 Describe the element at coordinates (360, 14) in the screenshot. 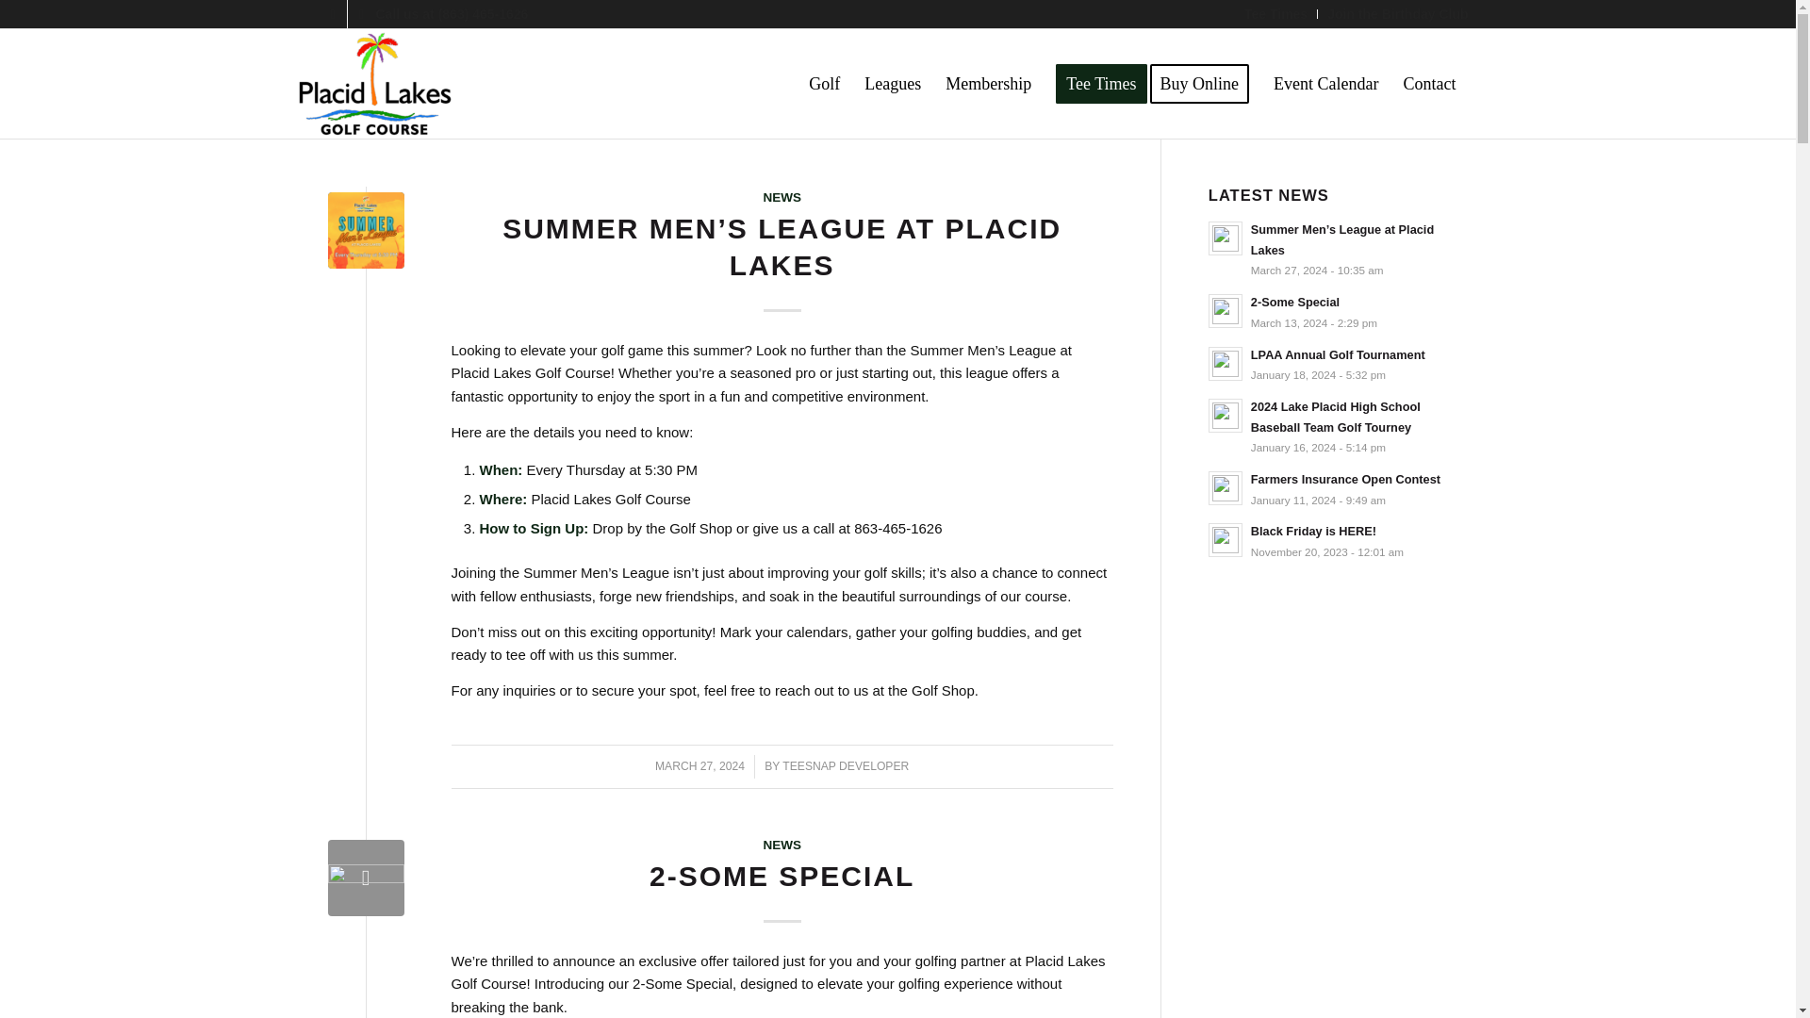

I see `Mail` at that location.